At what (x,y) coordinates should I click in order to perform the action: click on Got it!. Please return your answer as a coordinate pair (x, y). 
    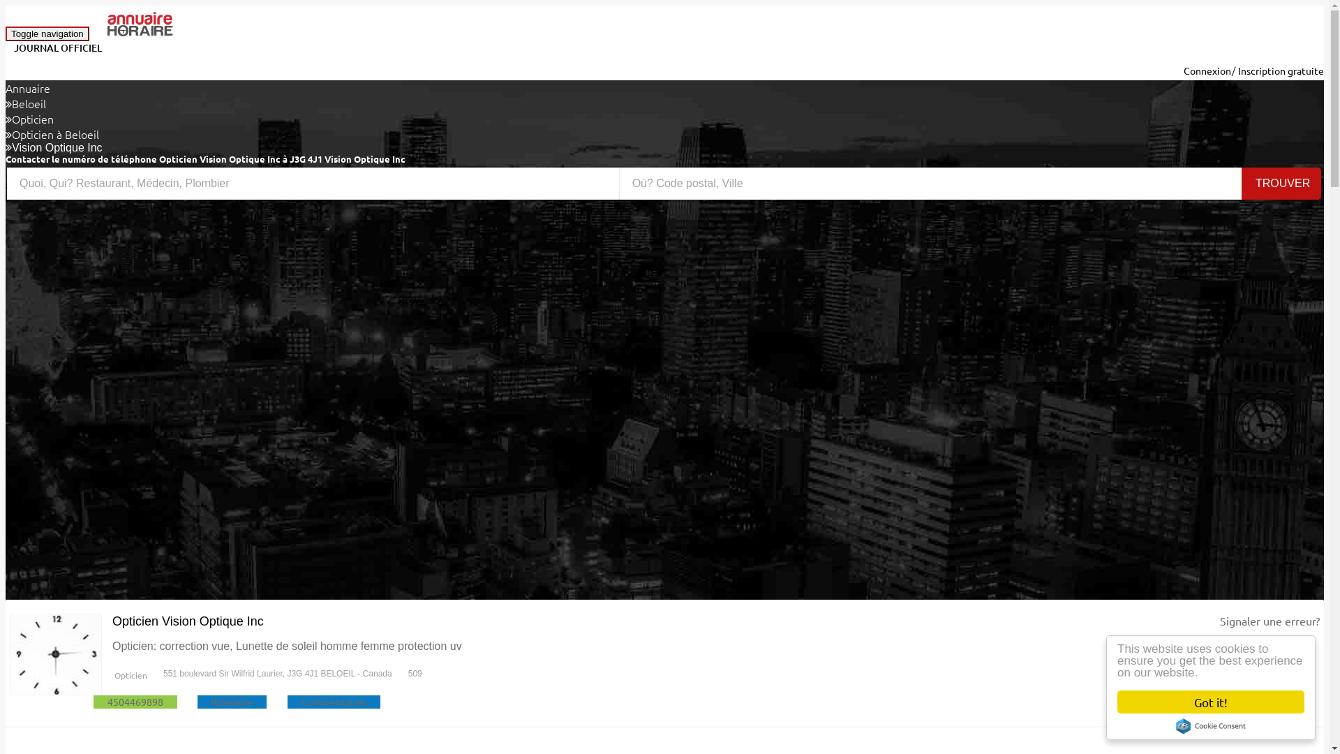
    Looking at the image, I should click on (1211, 702).